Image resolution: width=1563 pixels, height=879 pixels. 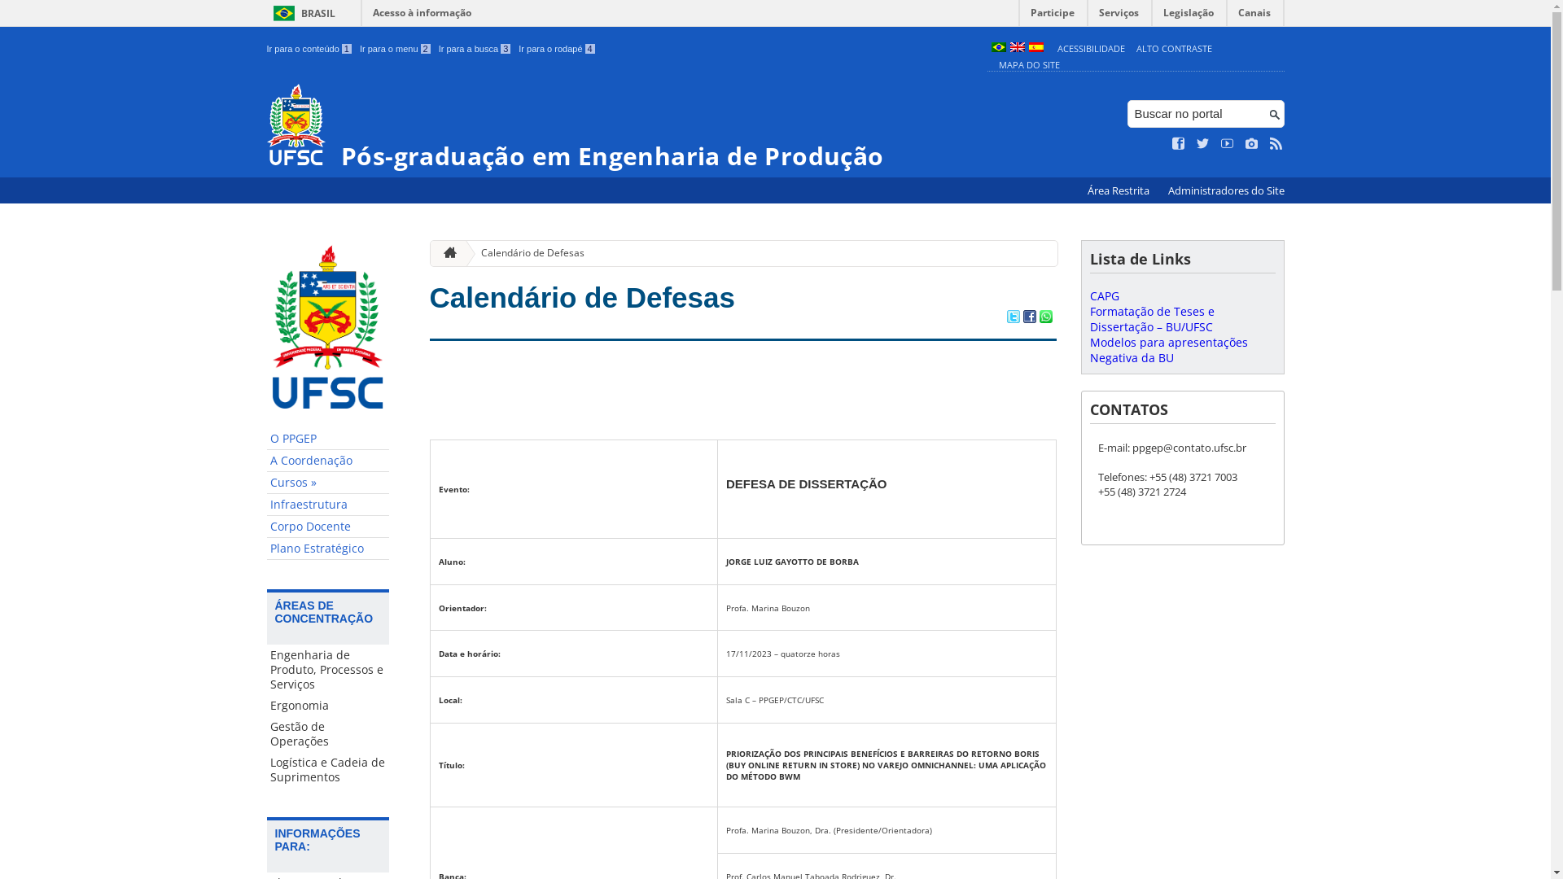 I want to click on Participe, so click(x=1053, y=16).